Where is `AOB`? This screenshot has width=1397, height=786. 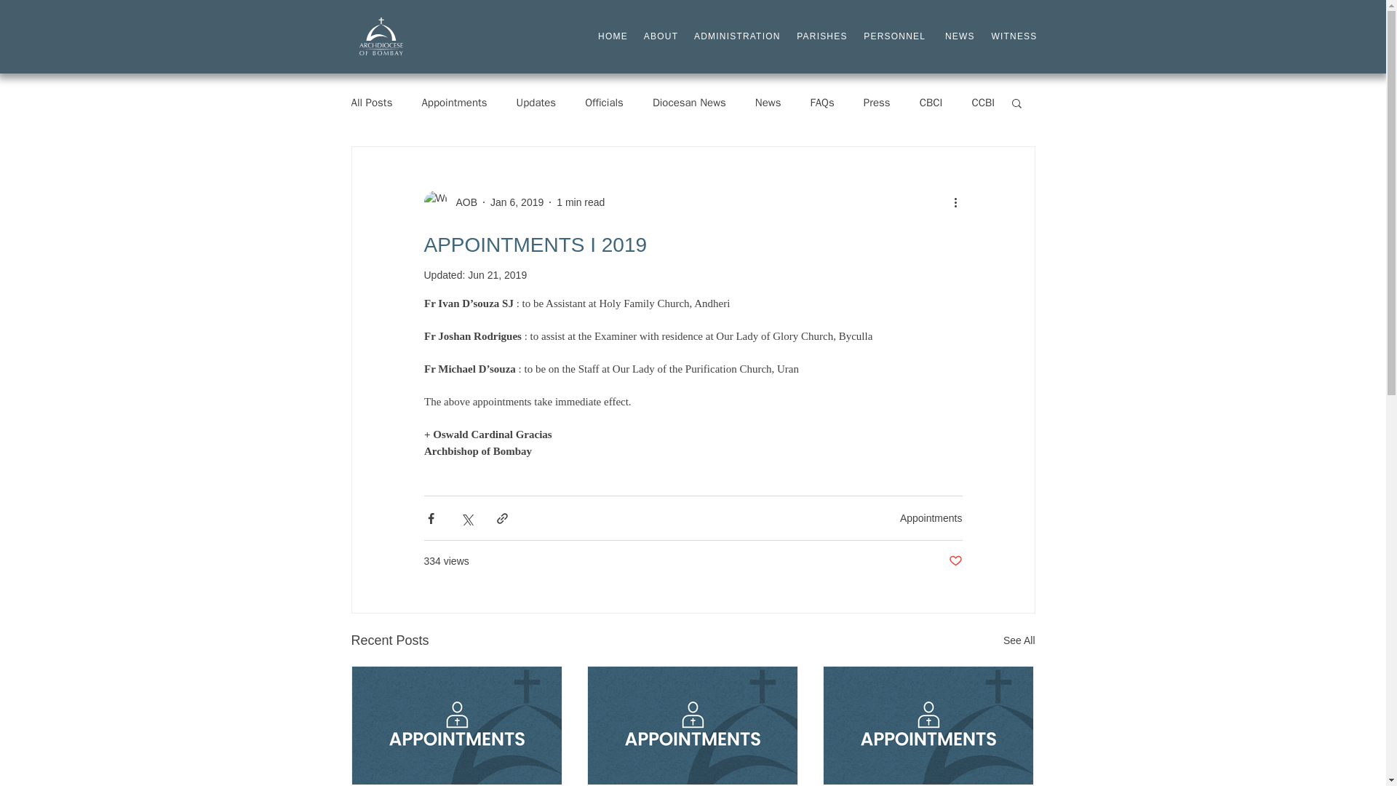
AOB is located at coordinates (462, 202).